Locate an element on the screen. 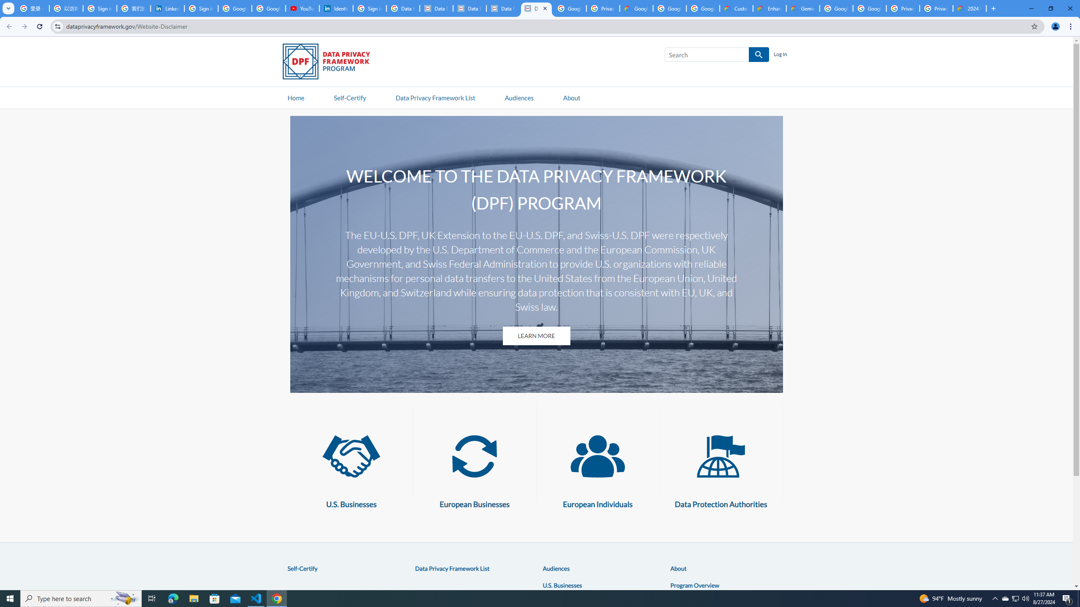  Data Protection Authorities is located at coordinates (721, 456).